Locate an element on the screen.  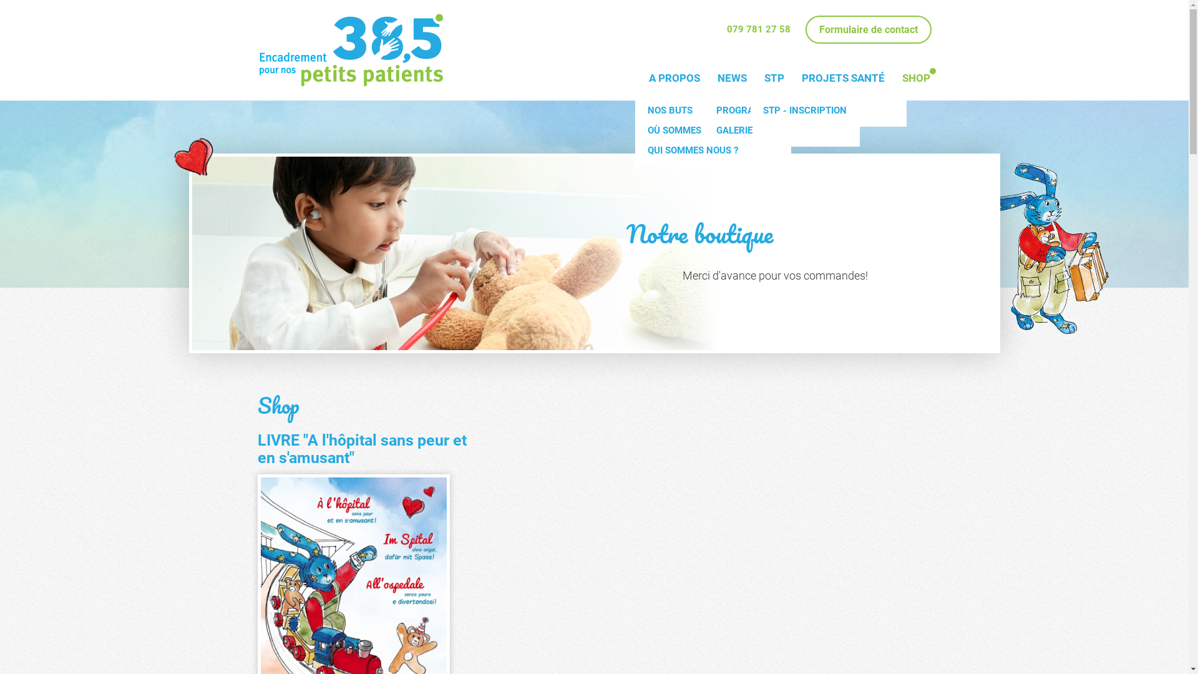
SHOP is located at coordinates (916, 79).